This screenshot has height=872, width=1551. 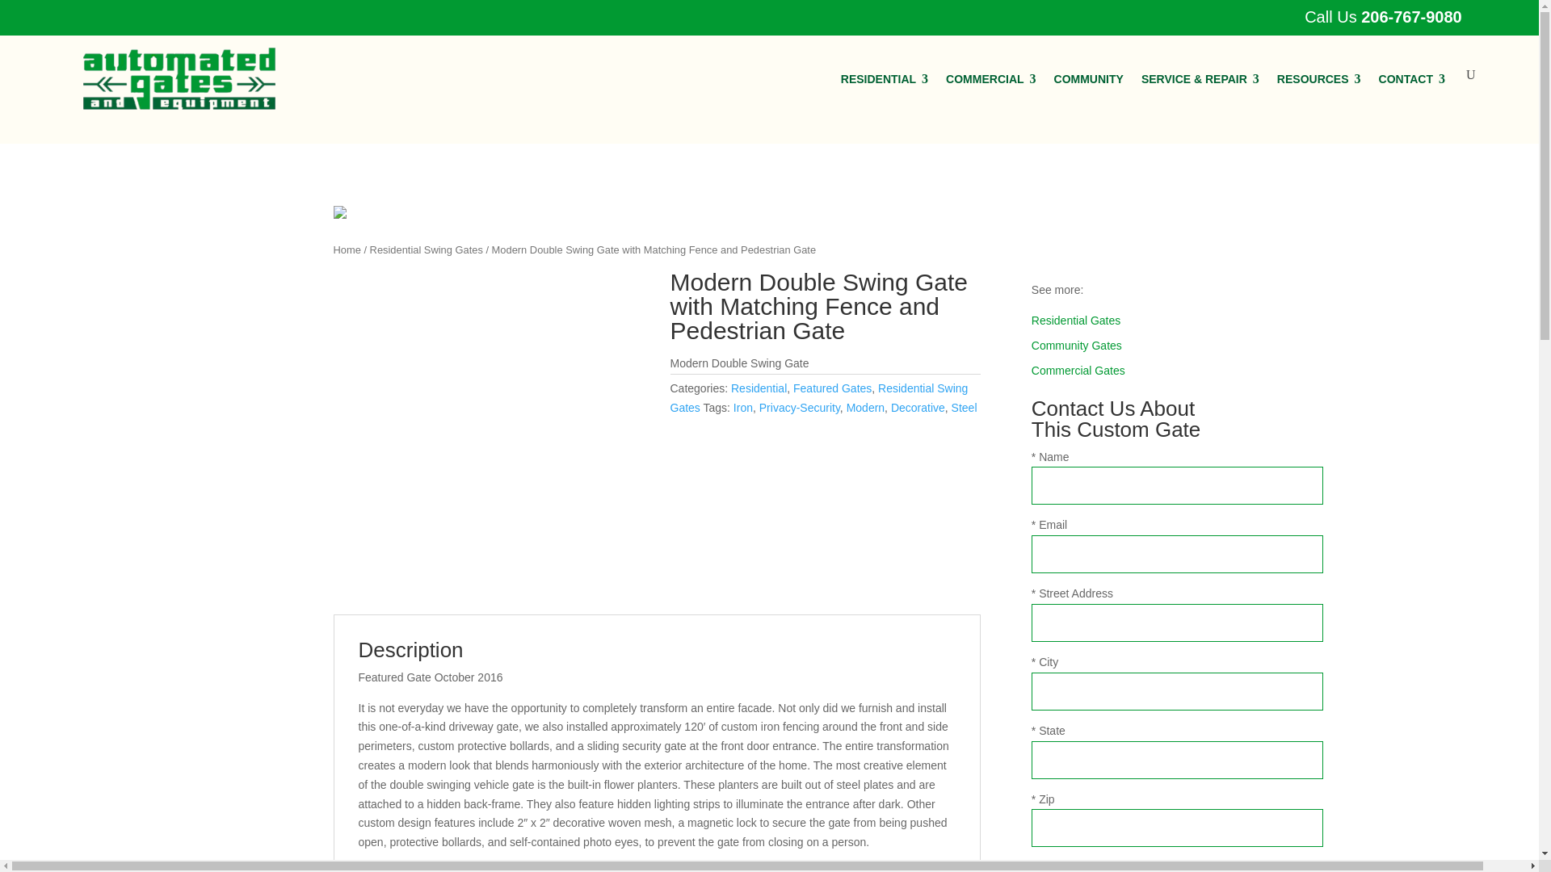 I want to click on RESOURCES, so click(x=1318, y=79).